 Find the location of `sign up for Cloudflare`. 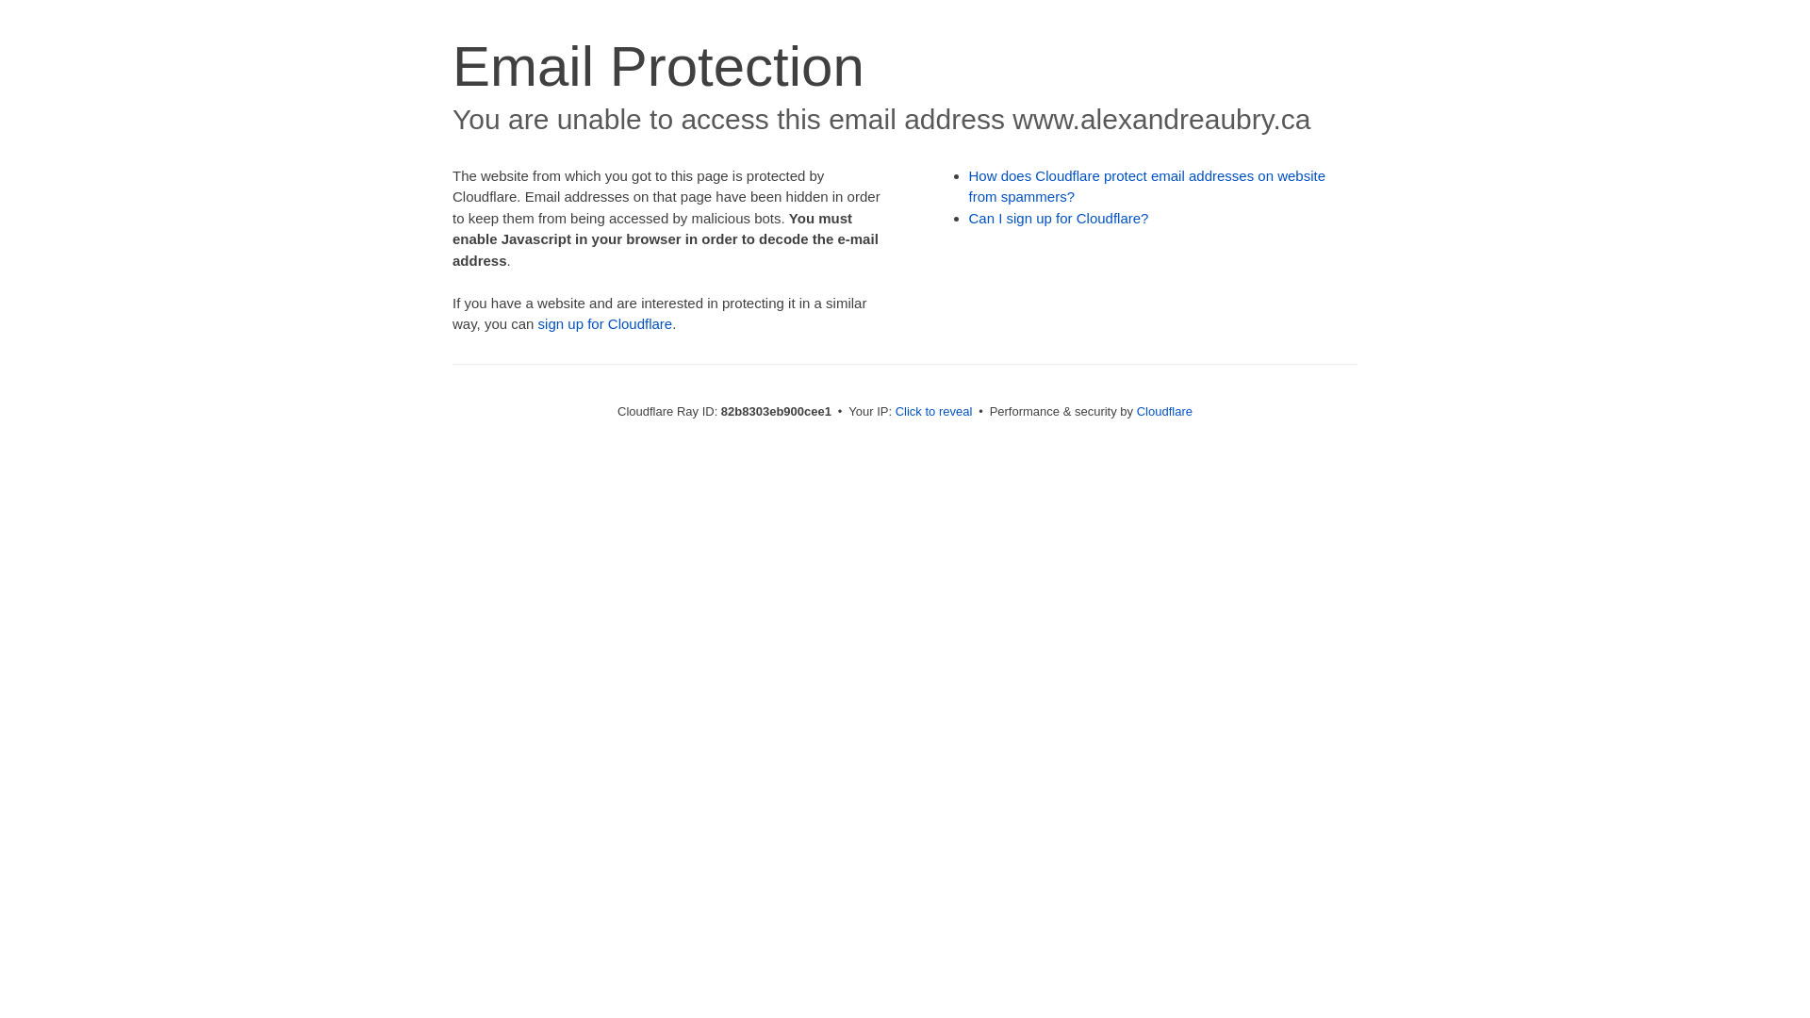

sign up for Cloudflare is located at coordinates (605, 324).